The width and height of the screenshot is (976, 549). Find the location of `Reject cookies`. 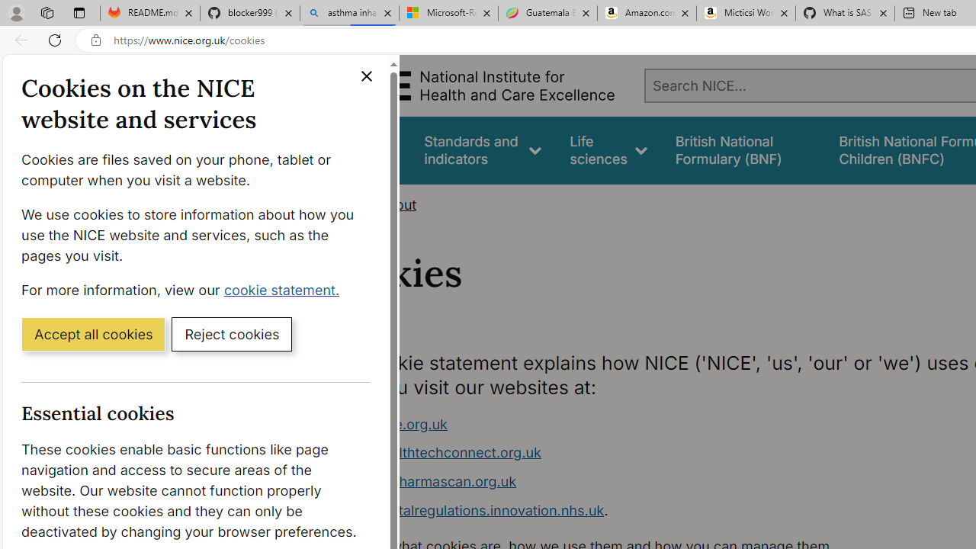

Reject cookies is located at coordinates (232, 333).